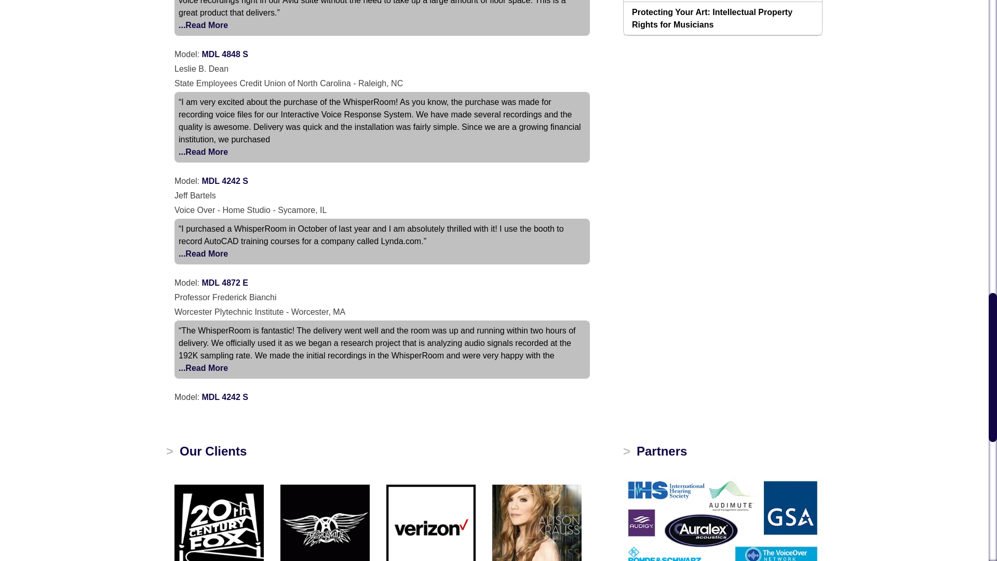  I want to click on Alison Krauss, so click(537, 518).